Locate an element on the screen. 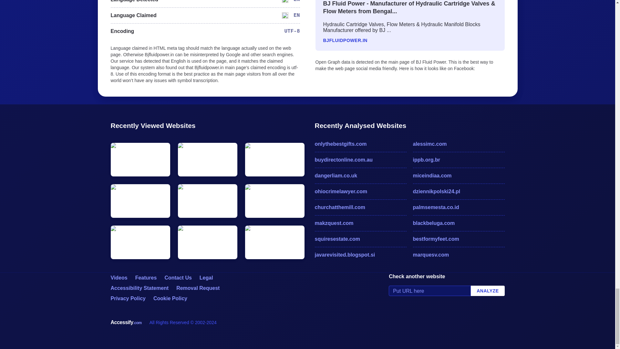 This screenshot has width=620, height=349. Features is located at coordinates (146, 278).